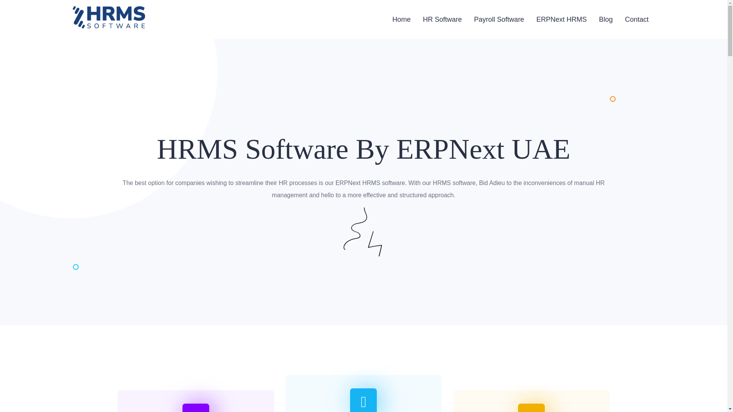 The width and height of the screenshot is (733, 412). What do you see at coordinates (442, 19) in the screenshot?
I see `HR Software` at bounding box center [442, 19].